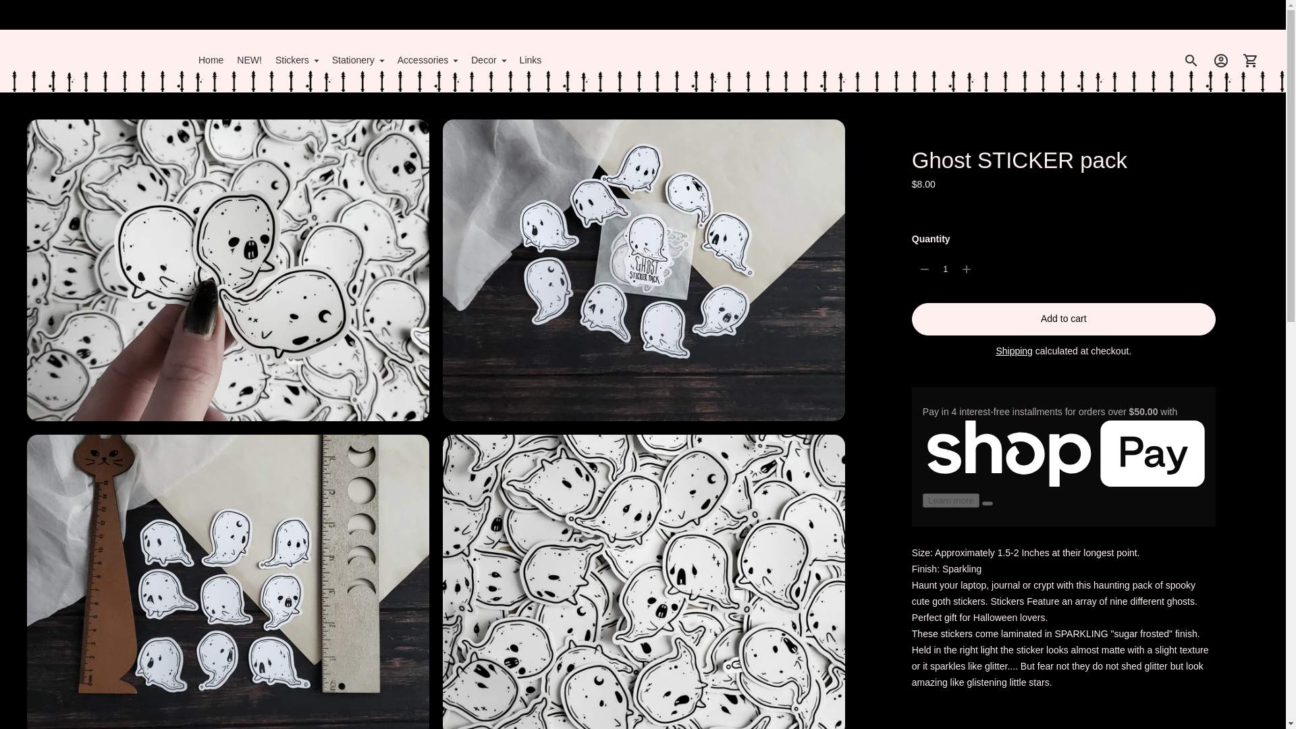  Describe the element at coordinates (249, 61) in the screenshot. I see `NEW!` at that location.